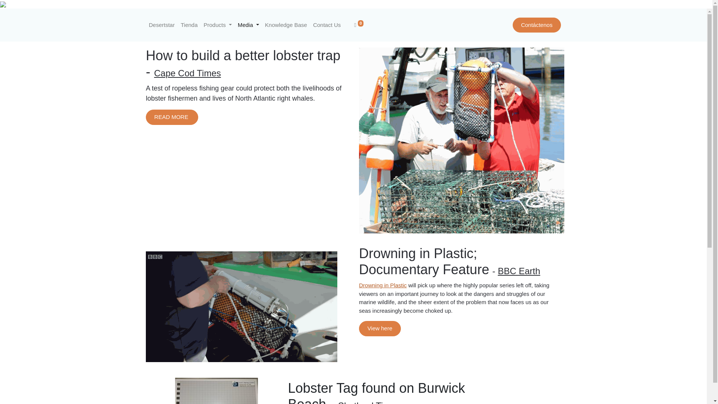 This screenshot has height=404, width=718. What do you see at coordinates (286, 25) in the screenshot?
I see `Knowledge Base` at bounding box center [286, 25].